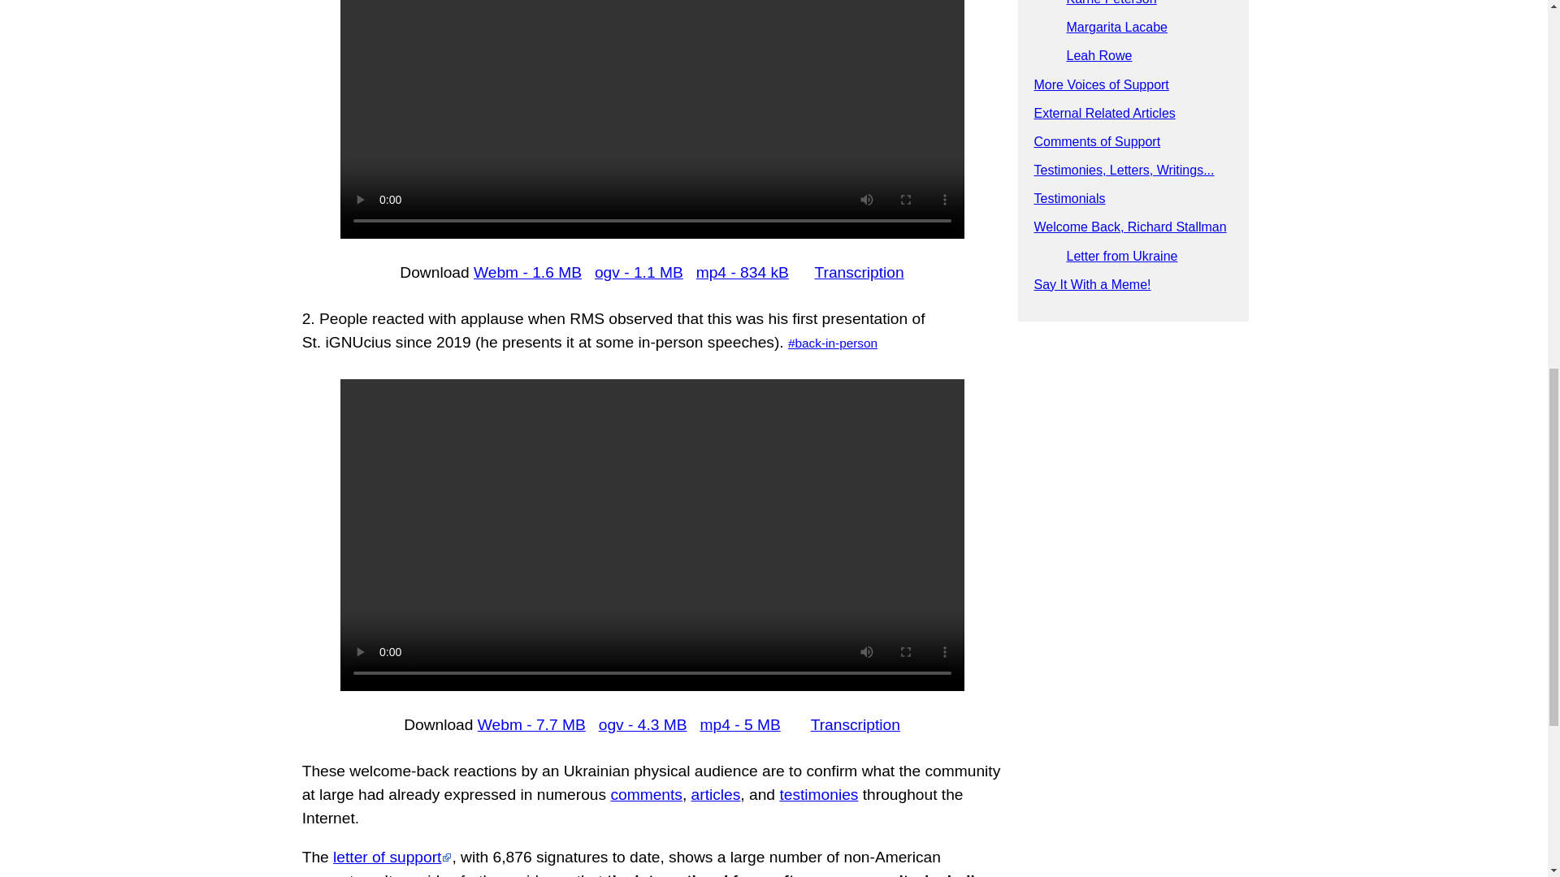  Describe the element at coordinates (855, 724) in the screenshot. I see `Transcription` at that location.